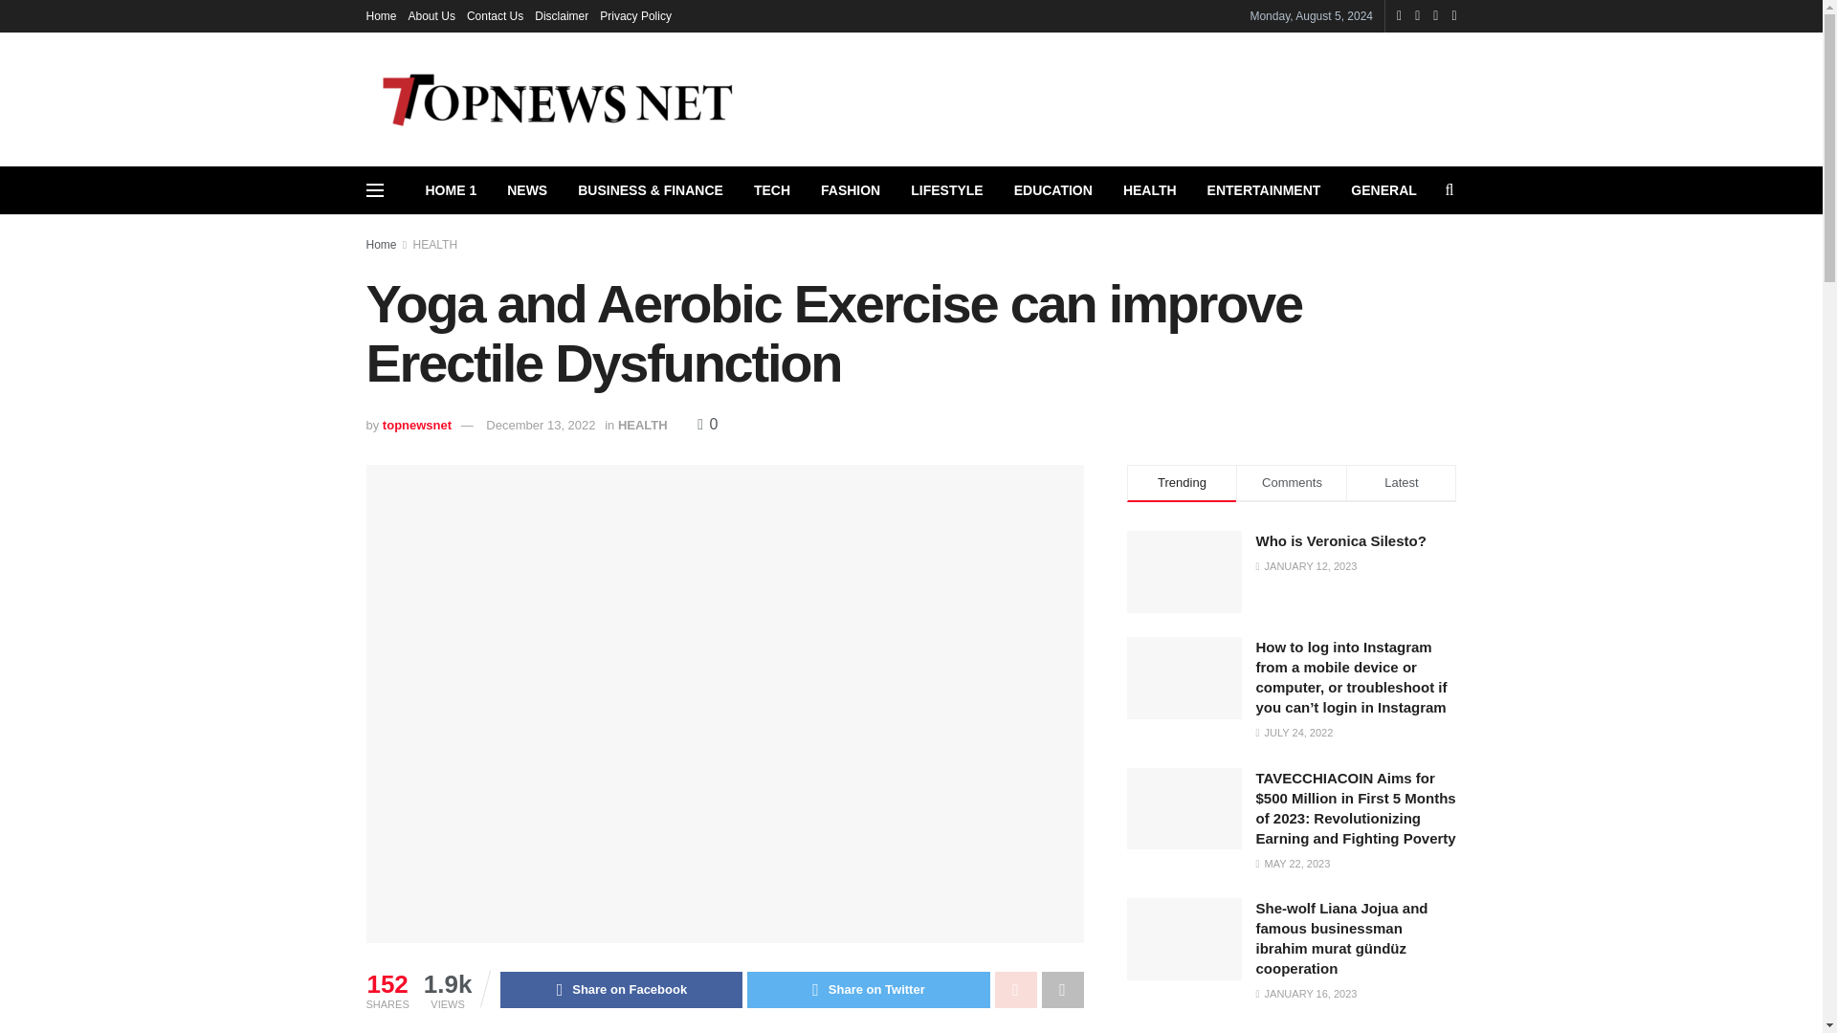  What do you see at coordinates (541, 425) in the screenshot?
I see `December 13, 2022` at bounding box center [541, 425].